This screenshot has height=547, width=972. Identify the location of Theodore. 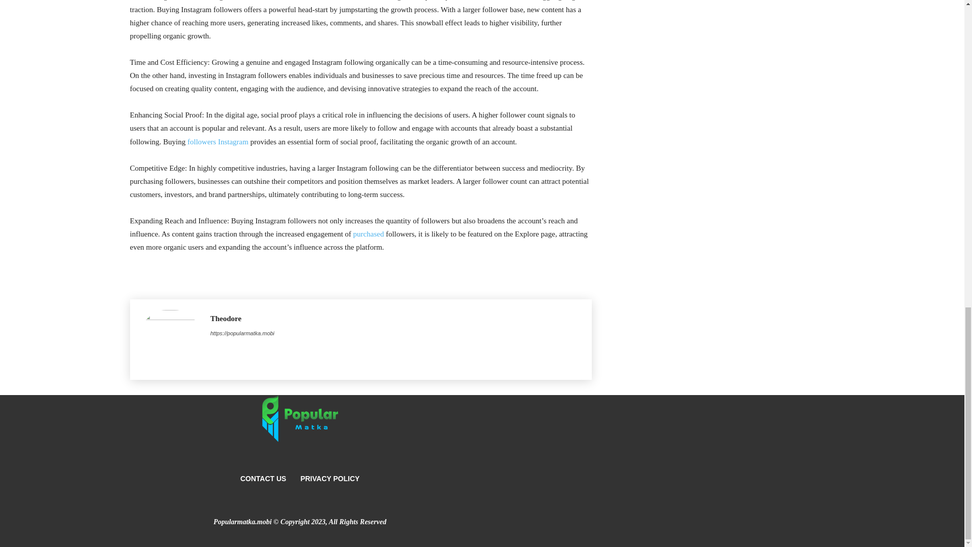
(170, 339).